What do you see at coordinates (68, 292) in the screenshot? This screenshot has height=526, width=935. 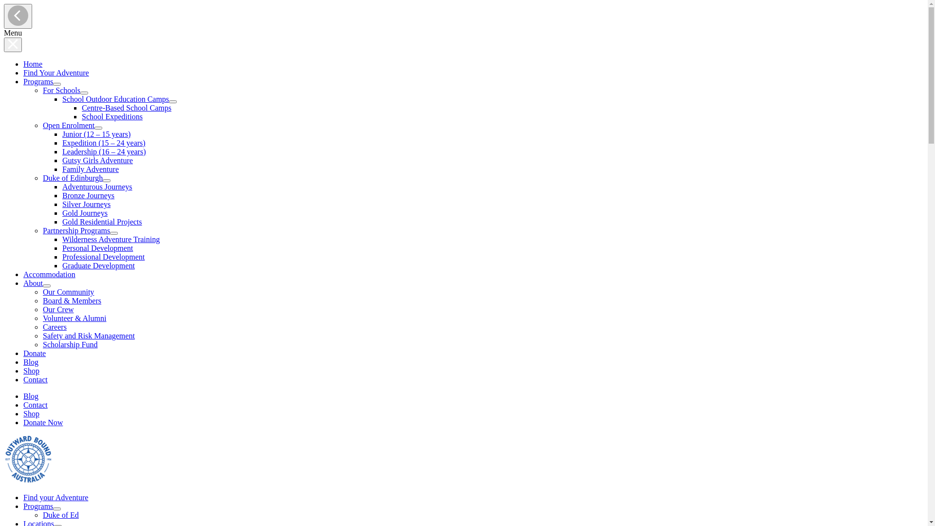 I see `Our Community` at bounding box center [68, 292].